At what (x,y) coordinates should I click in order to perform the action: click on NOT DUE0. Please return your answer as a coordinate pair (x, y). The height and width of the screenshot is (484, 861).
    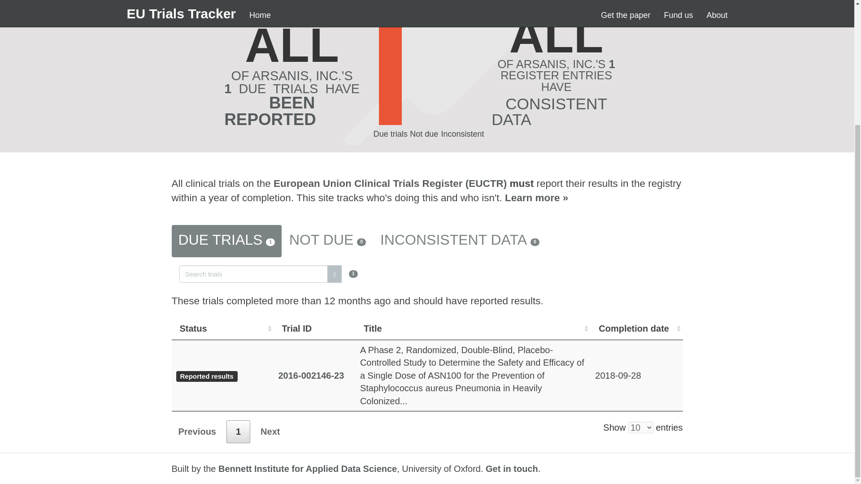
    Looking at the image, I should click on (327, 241).